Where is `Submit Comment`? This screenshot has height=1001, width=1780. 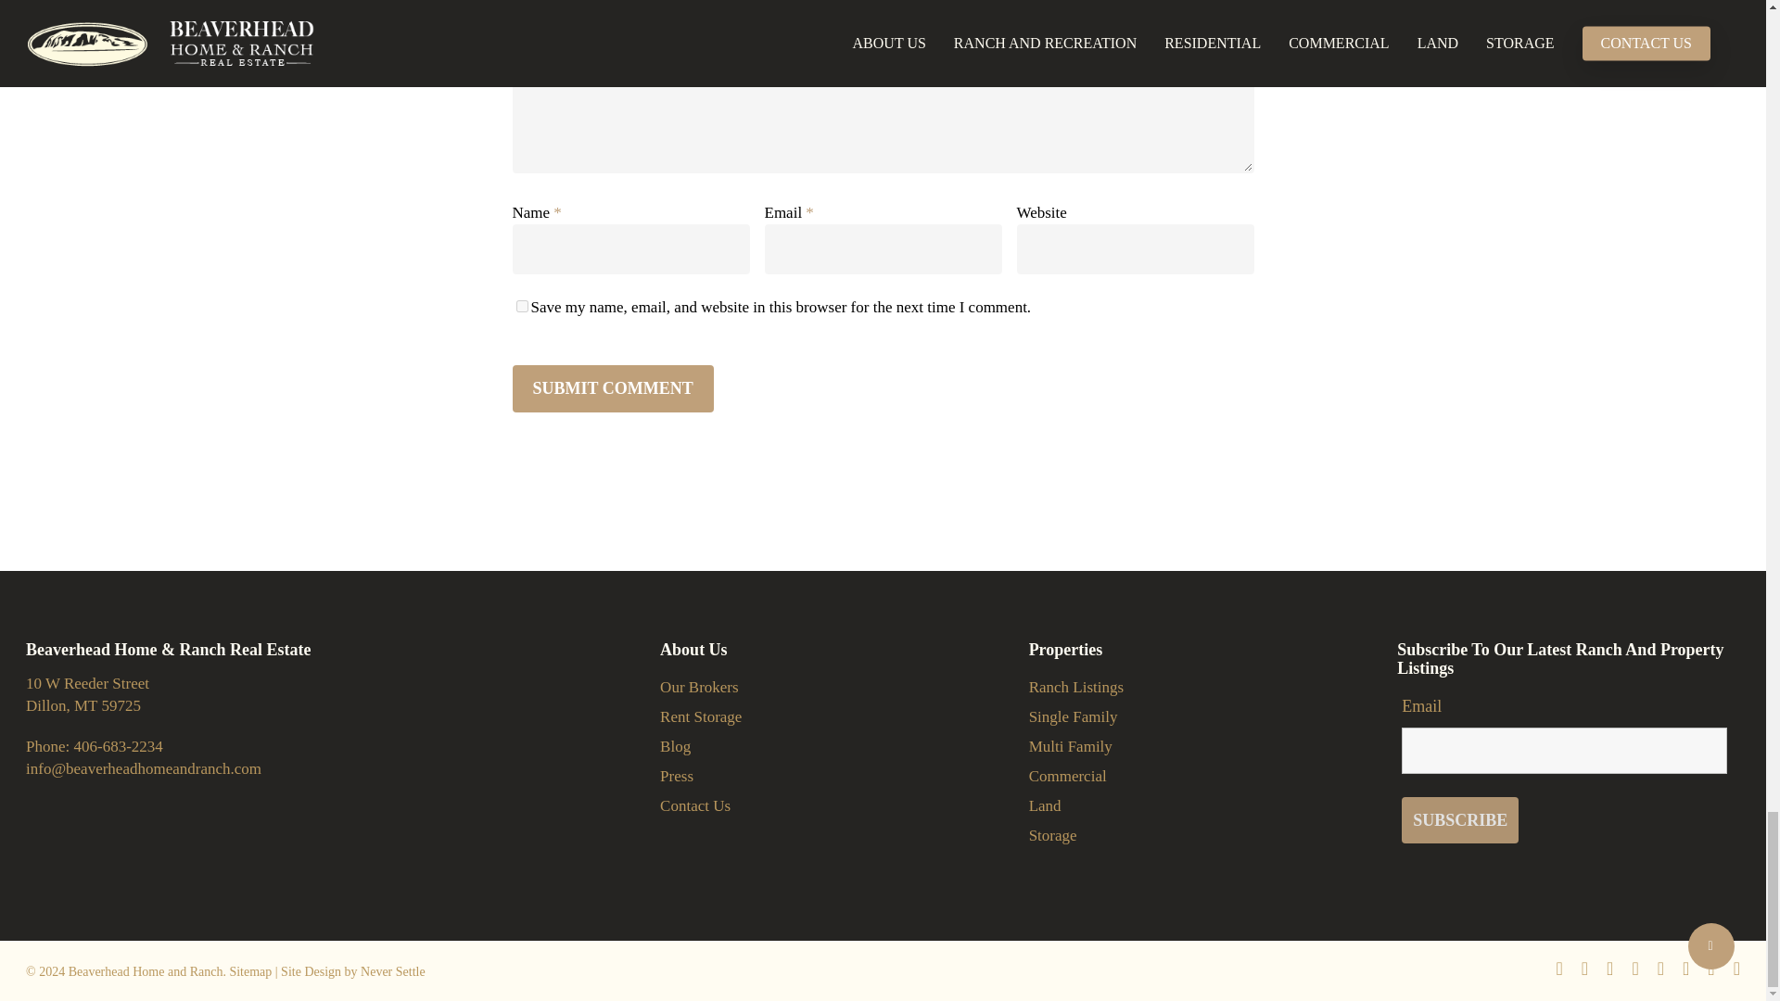
Submit Comment is located at coordinates (612, 388).